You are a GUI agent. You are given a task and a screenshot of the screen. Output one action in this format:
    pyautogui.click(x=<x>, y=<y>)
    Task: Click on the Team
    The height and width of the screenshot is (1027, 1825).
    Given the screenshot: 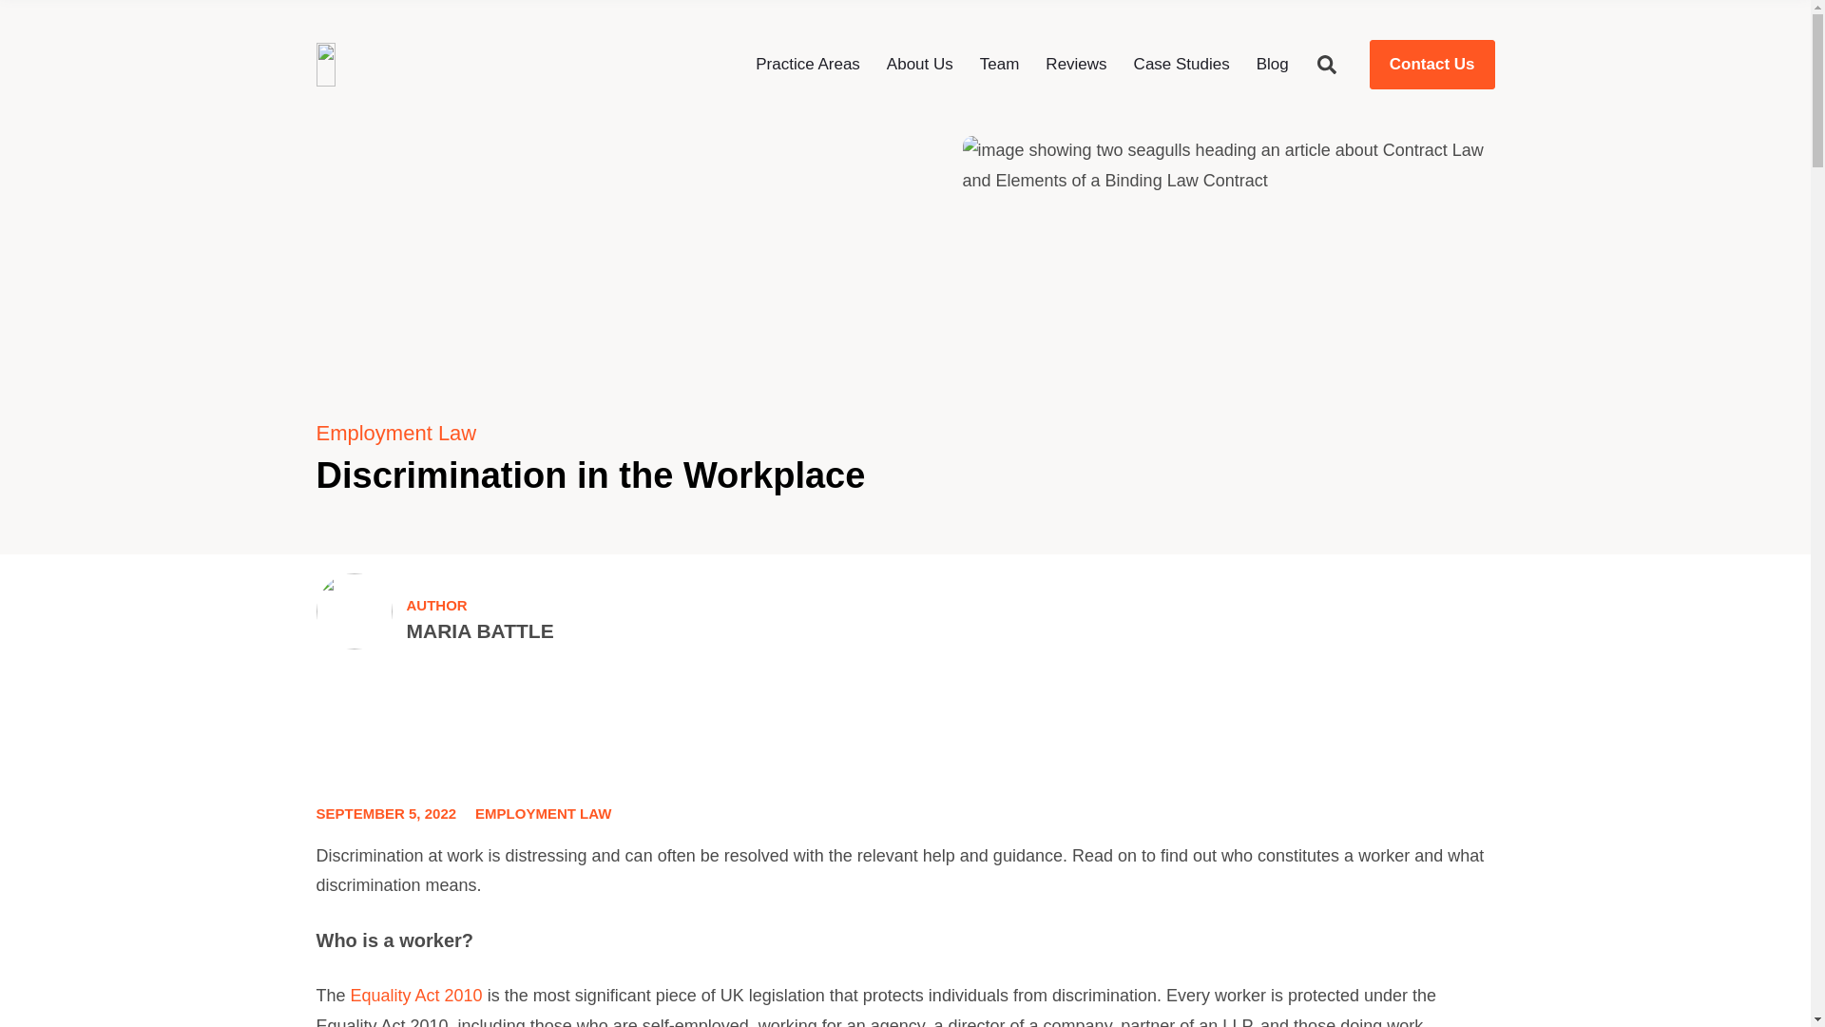 What is the action you would take?
    pyautogui.click(x=1000, y=64)
    